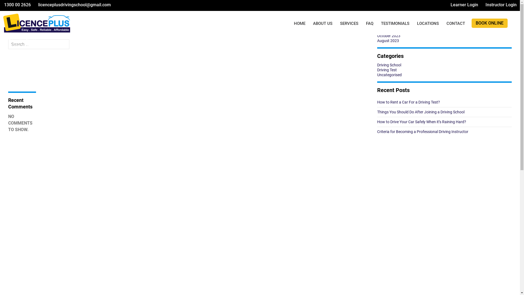 The image size is (524, 295). Describe the element at coordinates (370, 23) in the screenshot. I see `FAQ` at that location.